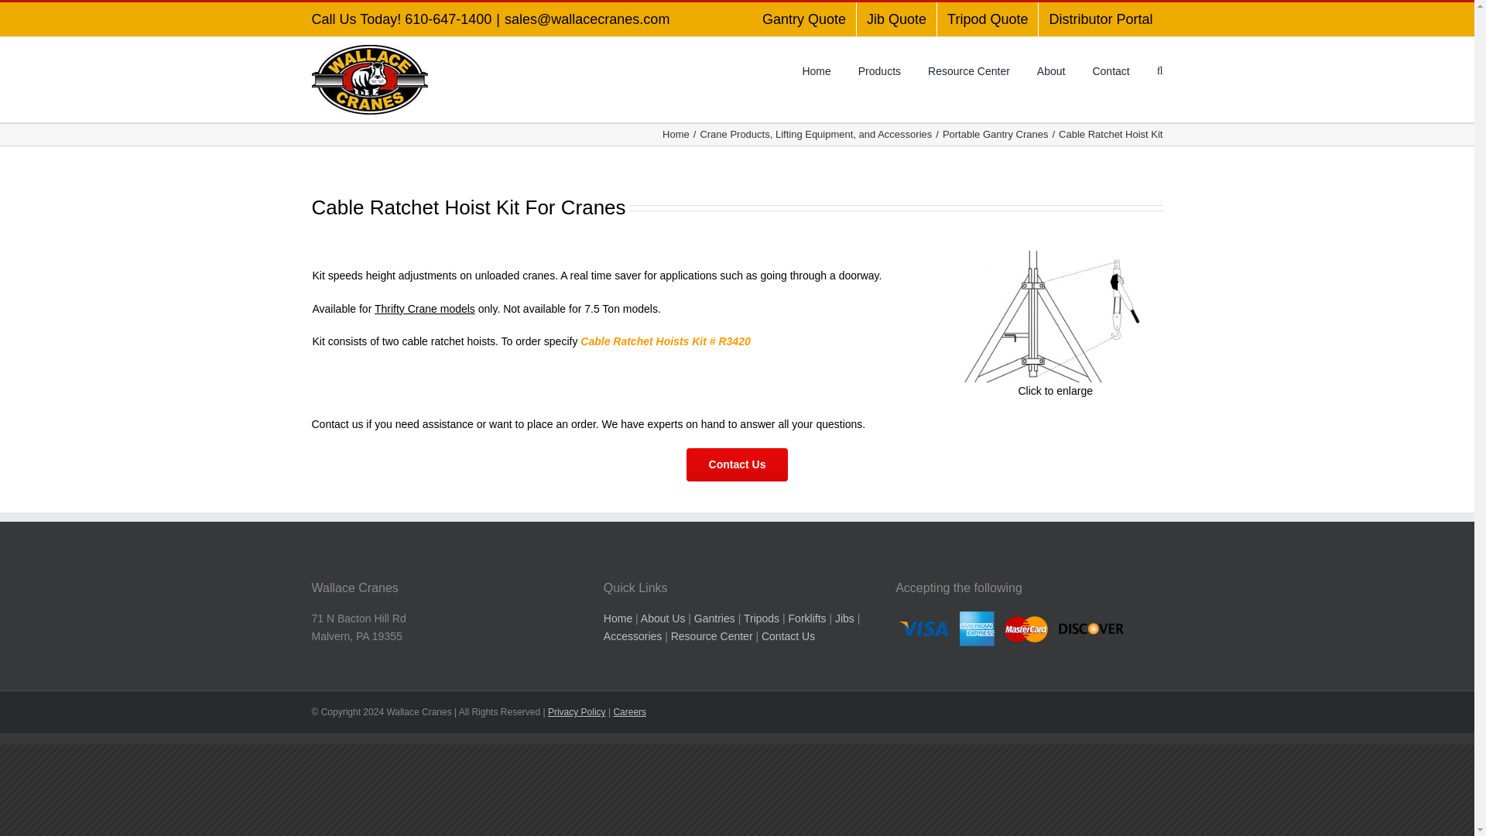 This screenshot has height=836, width=1486. Describe the element at coordinates (896, 19) in the screenshot. I see `Jib Quote` at that location.